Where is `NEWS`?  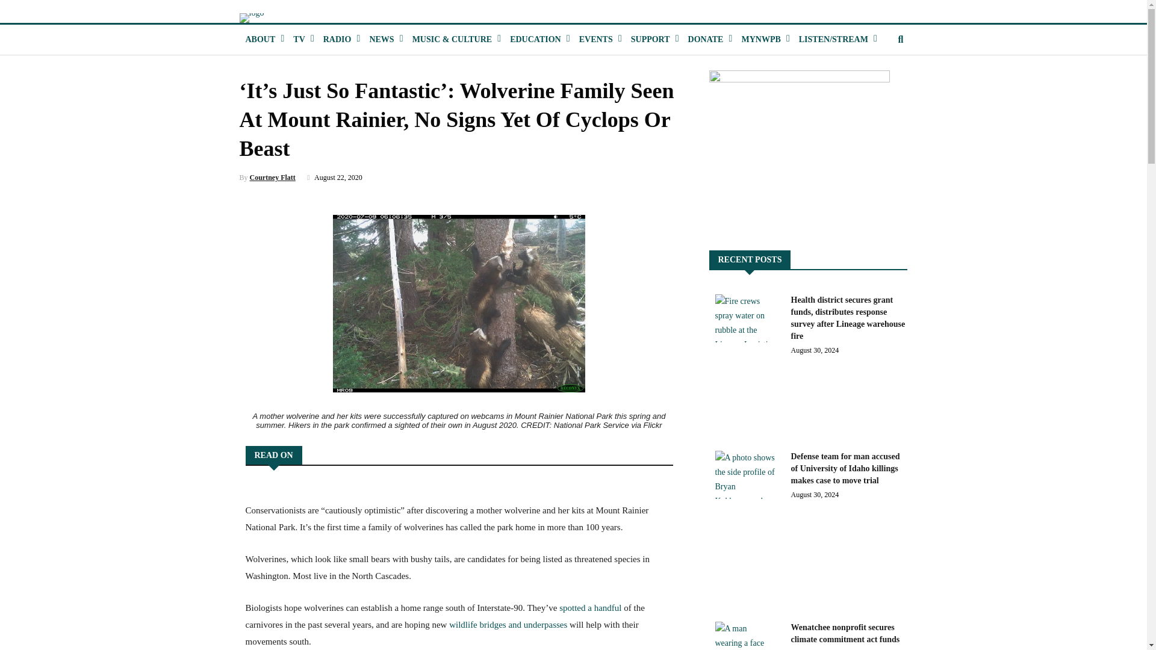
NEWS is located at coordinates (381, 40).